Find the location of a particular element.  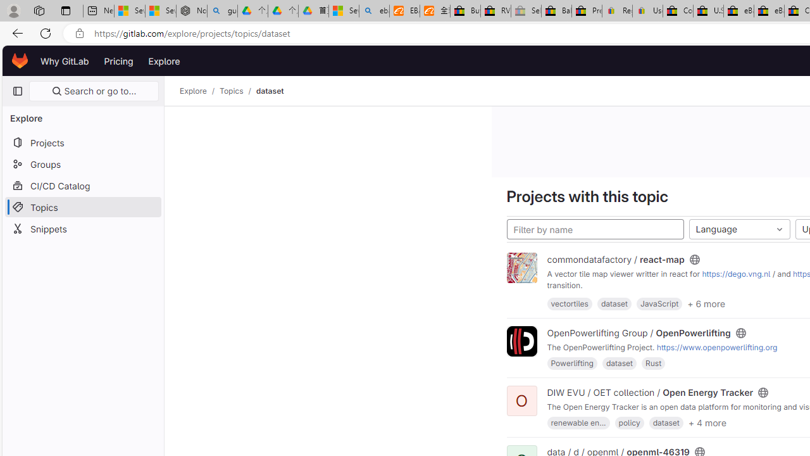

dataset is located at coordinates (270, 91).